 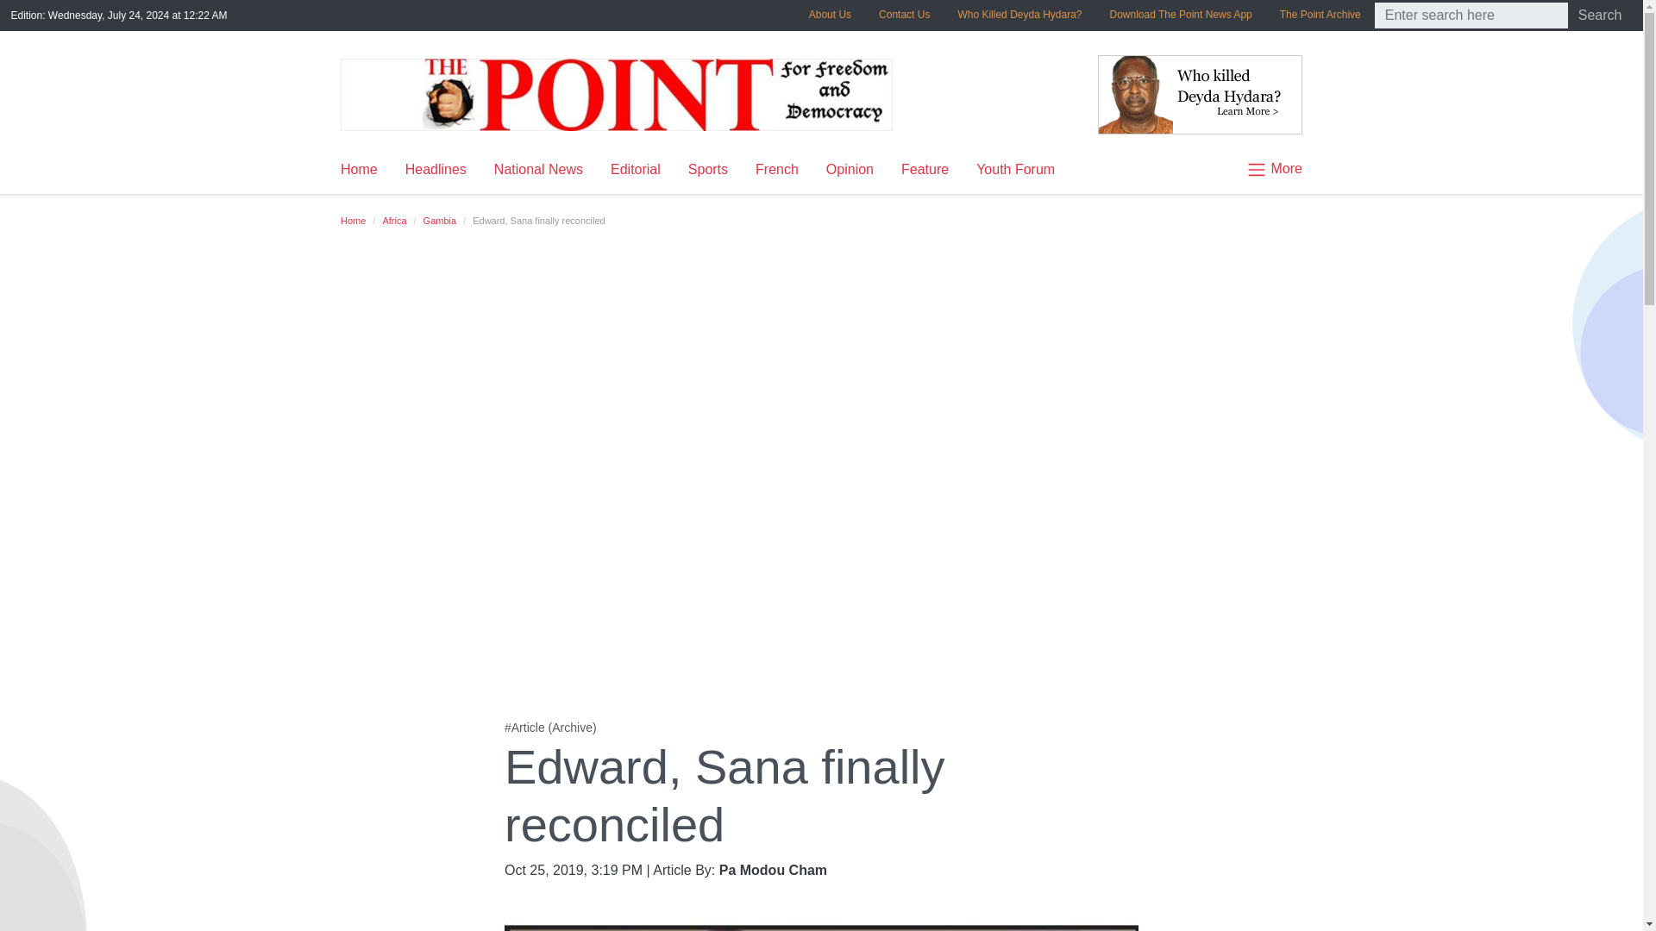 I want to click on Feature, so click(x=925, y=170).